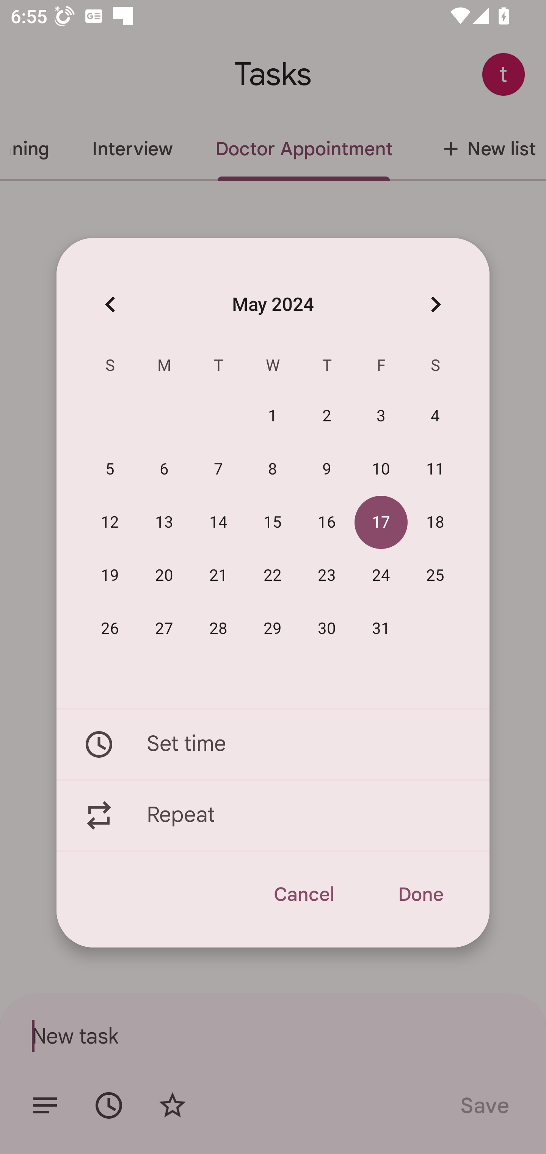 The width and height of the screenshot is (546, 1154). I want to click on 29 29 May 2024, so click(273, 629).